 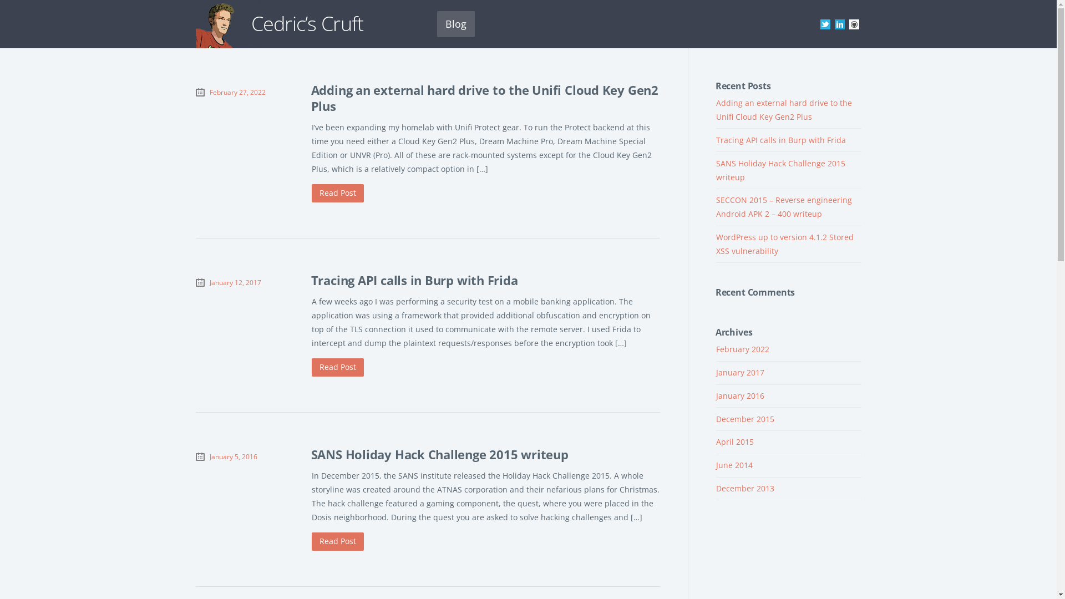 What do you see at coordinates (784, 244) in the screenshot?
I see `WordPress up to version 4.1.2 Stored XSS vulnerability` at bounding box center [784, 244].